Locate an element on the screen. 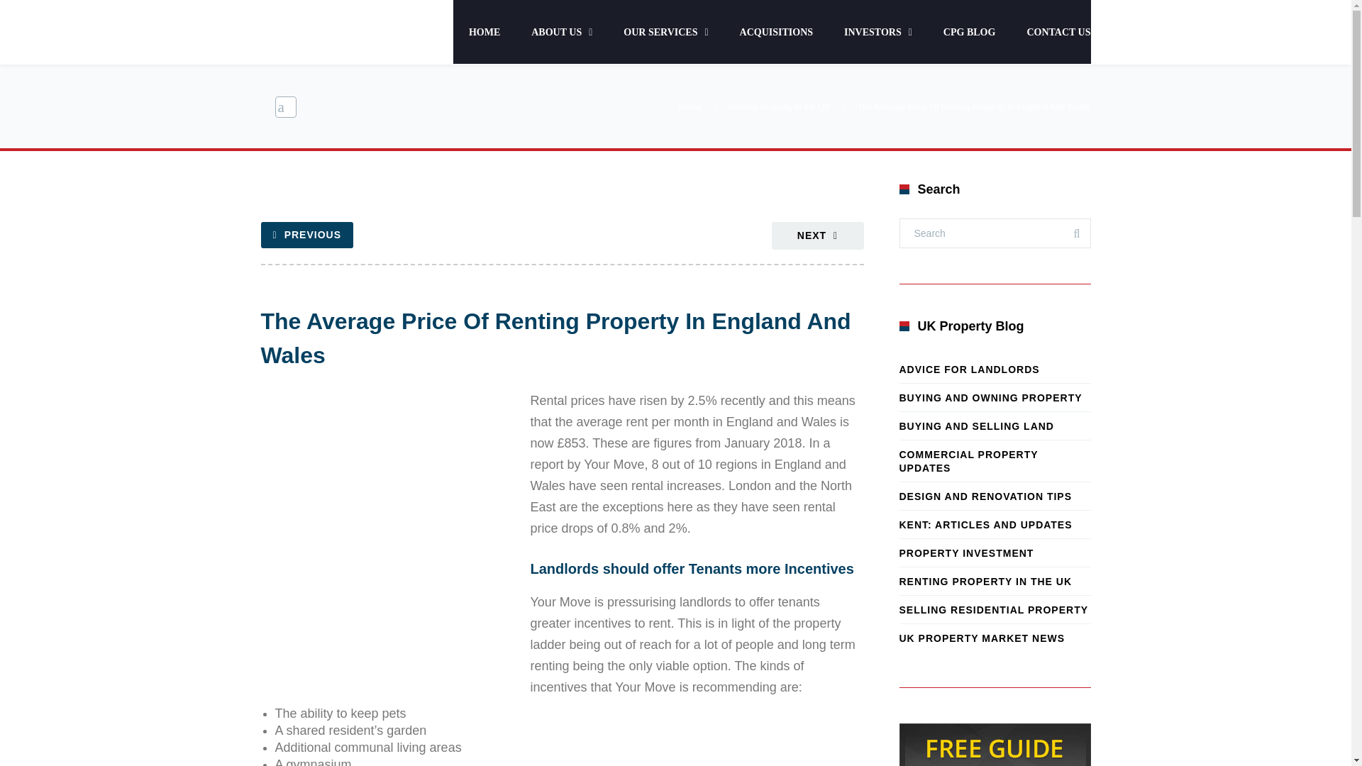  Home is located at coordinates (690, 106).